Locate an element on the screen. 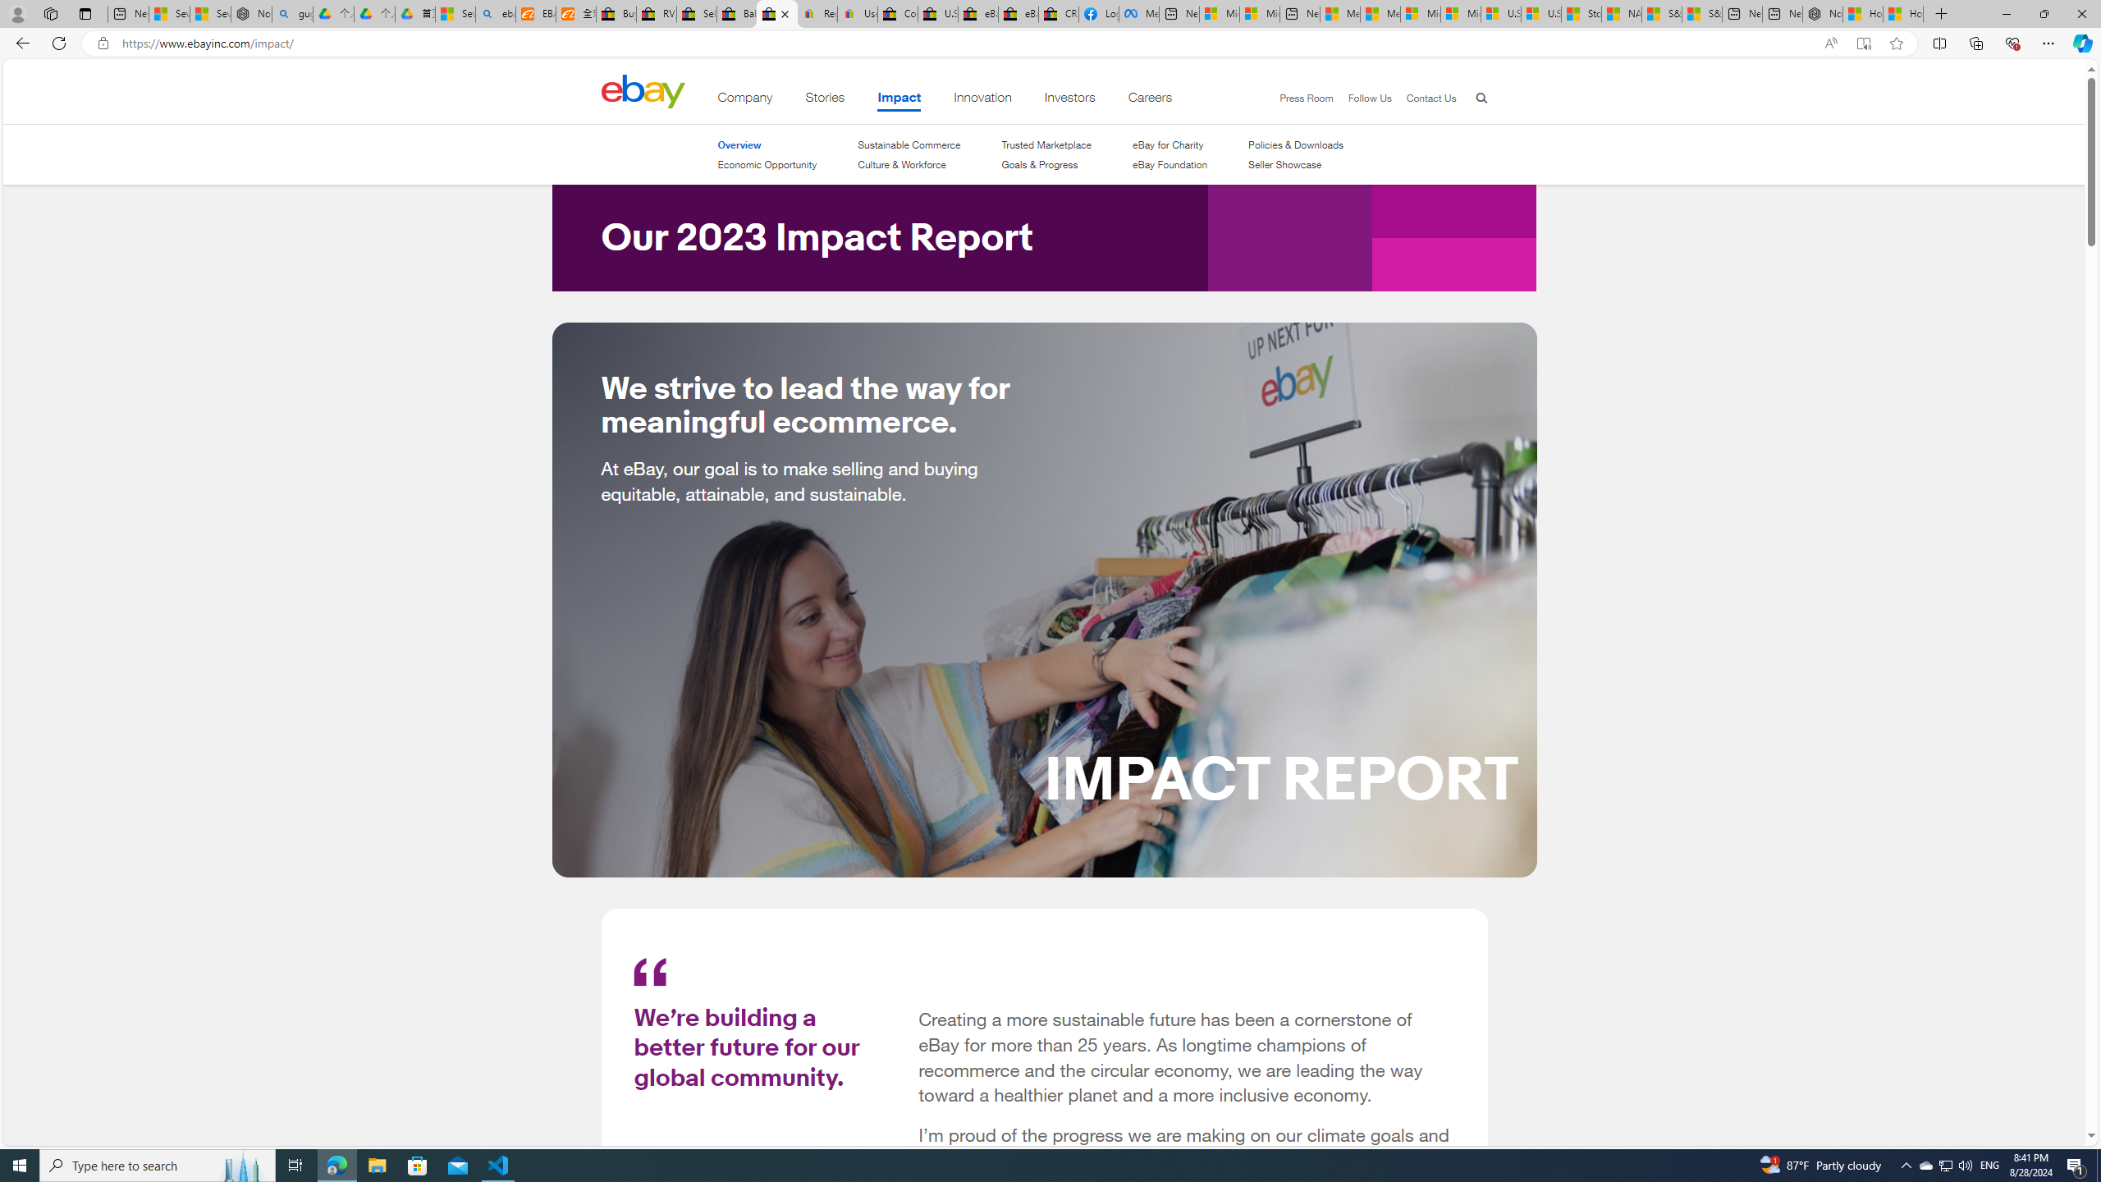  U.S. State Privacy Disclosures - eBay Inc. is located at coordinates (938, 14).